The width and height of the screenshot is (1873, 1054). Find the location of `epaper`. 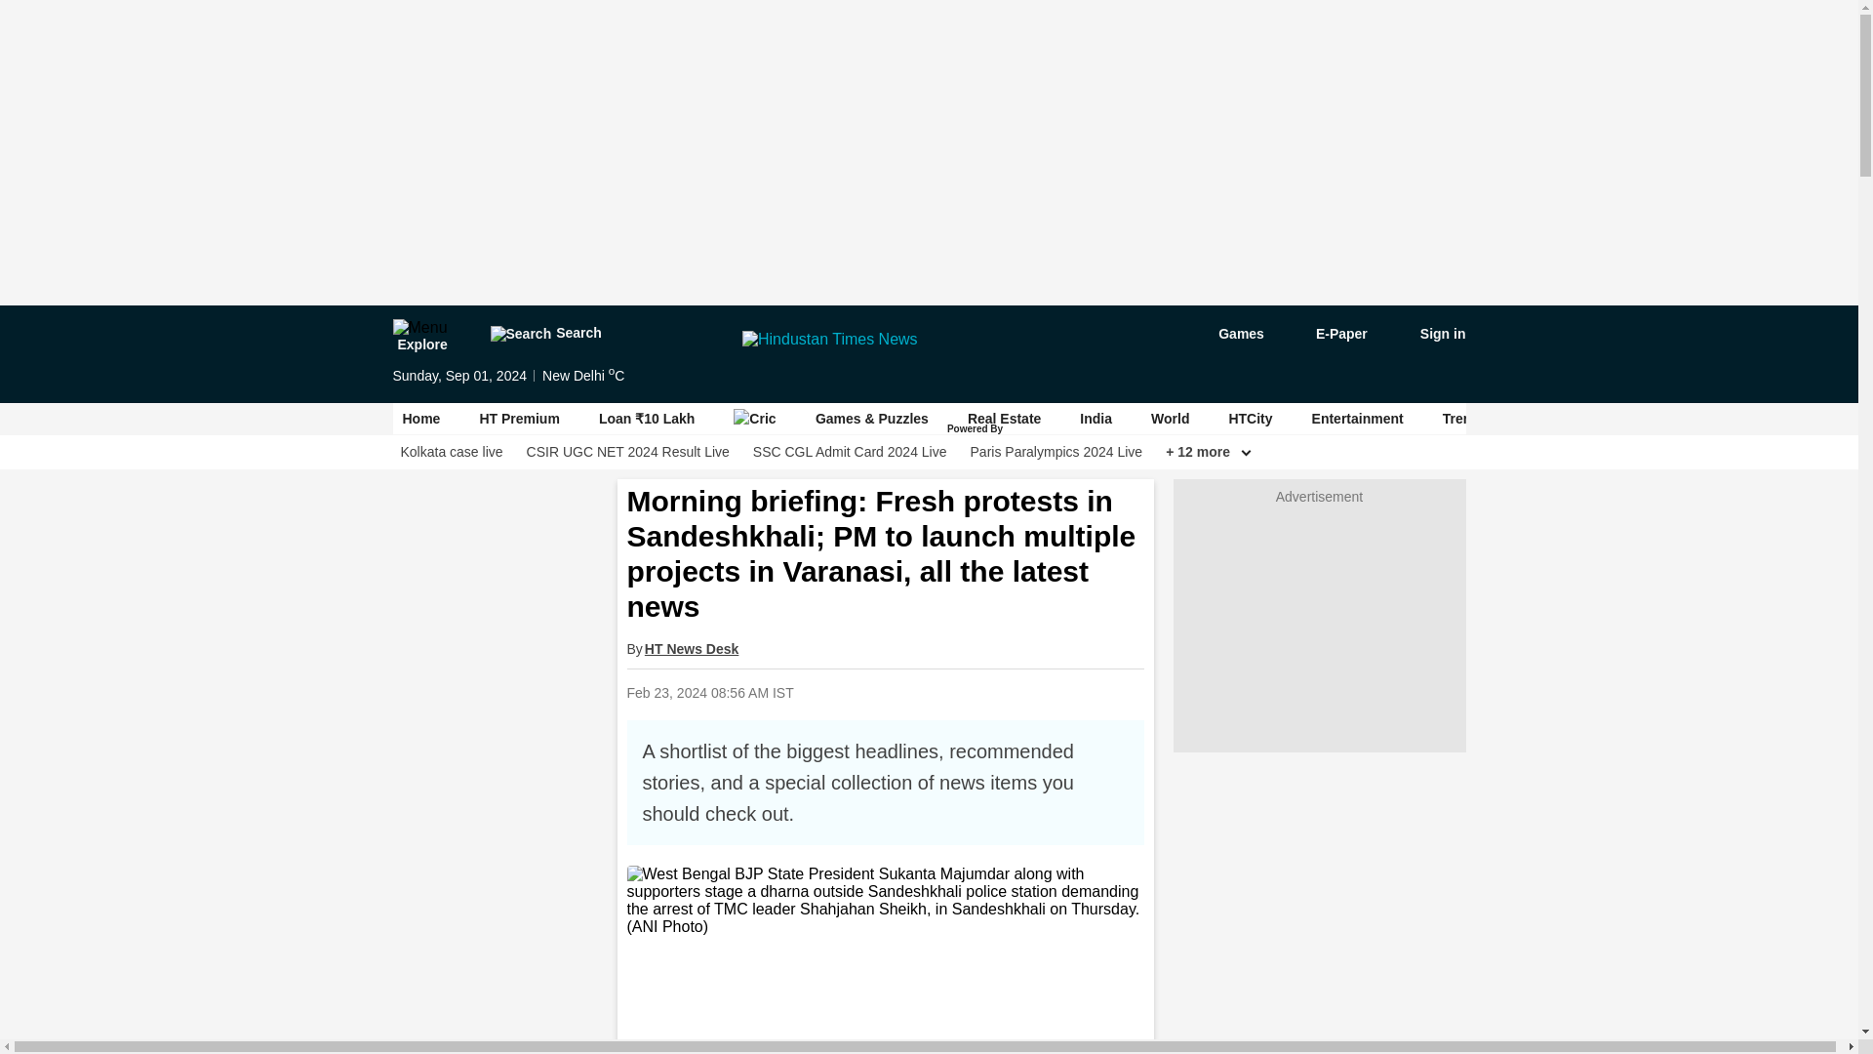

epaper is located at coordinates (1331, 334).